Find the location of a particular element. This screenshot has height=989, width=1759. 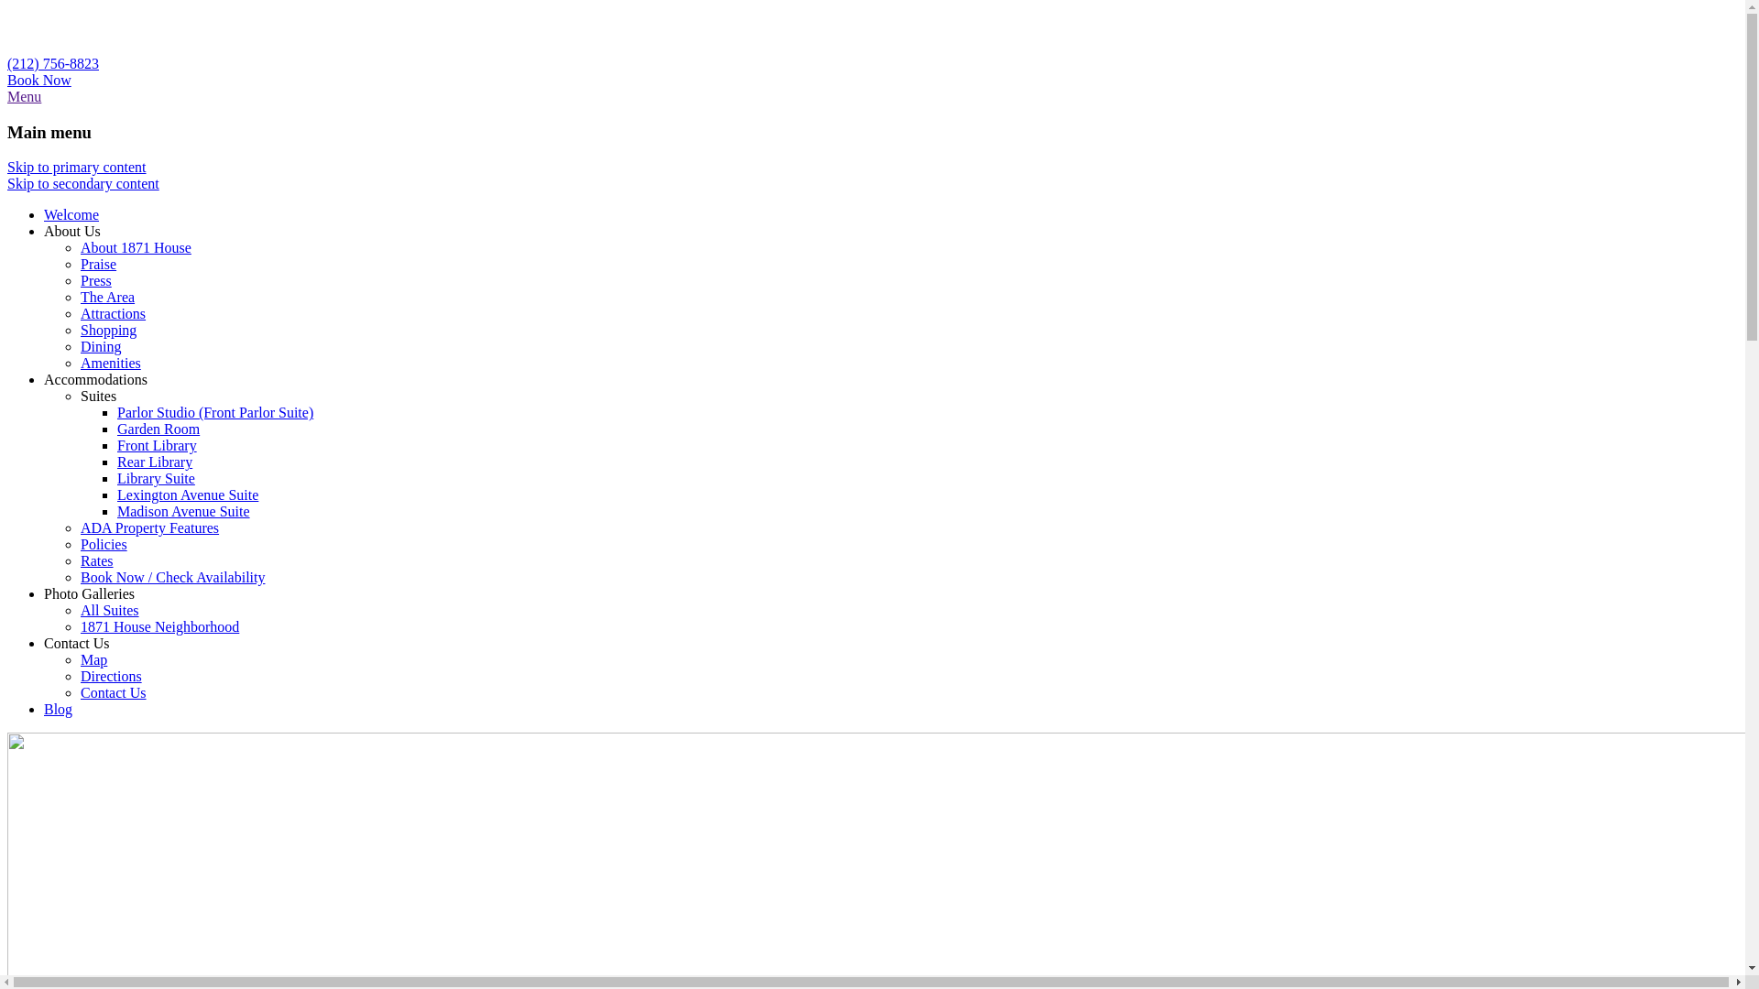

Amenities is located at coordinates (111, 363).